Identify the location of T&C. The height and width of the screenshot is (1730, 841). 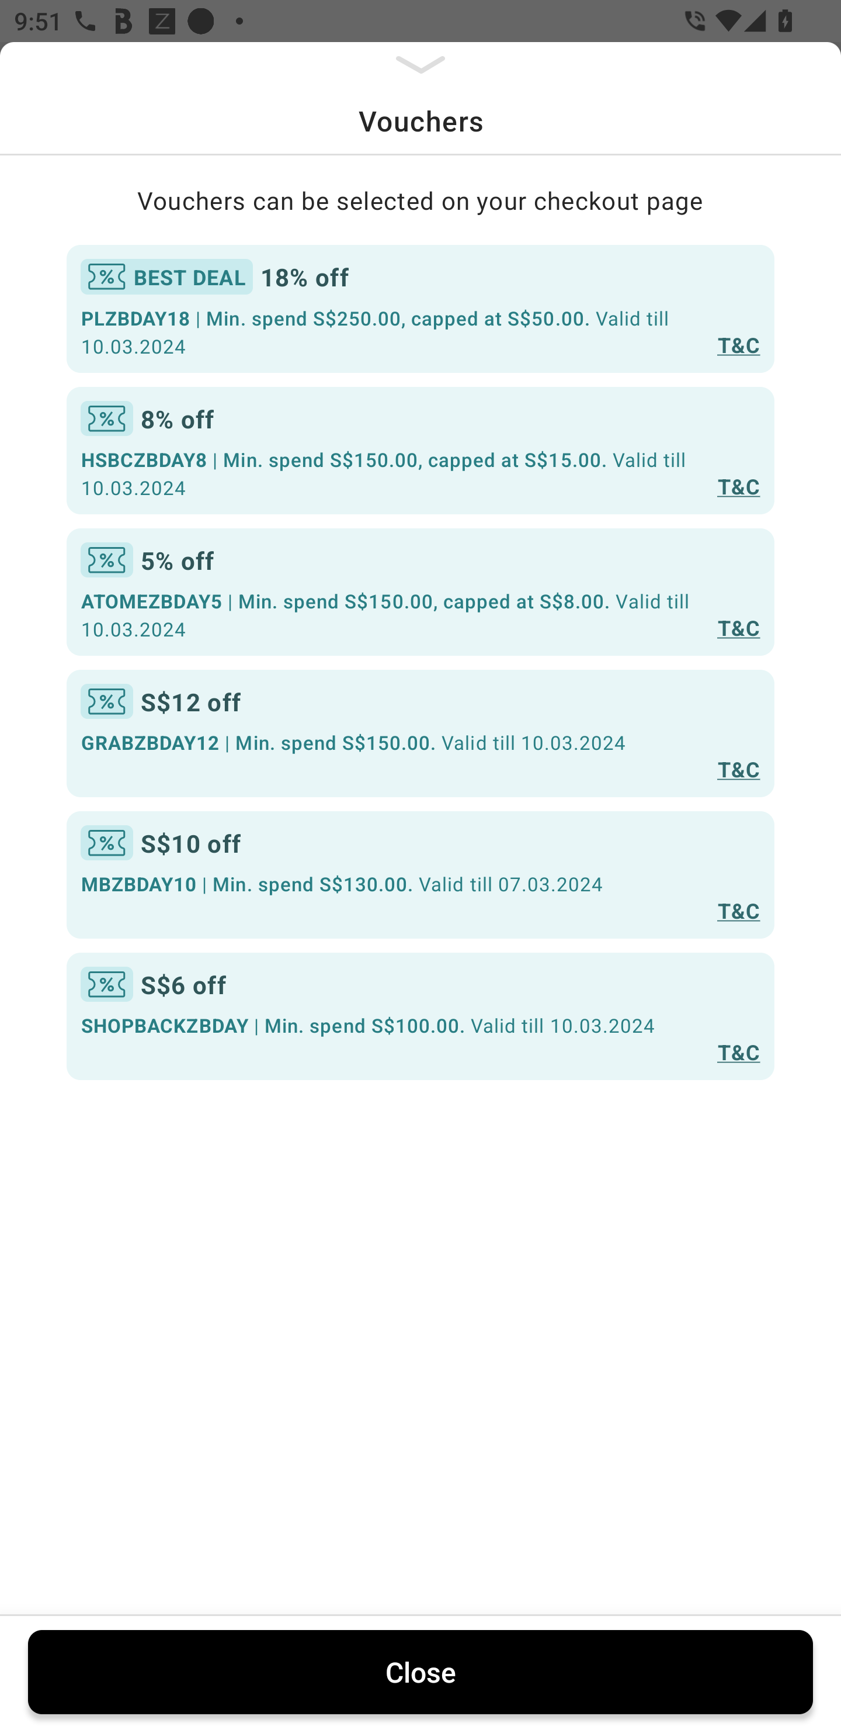
(738, 486).